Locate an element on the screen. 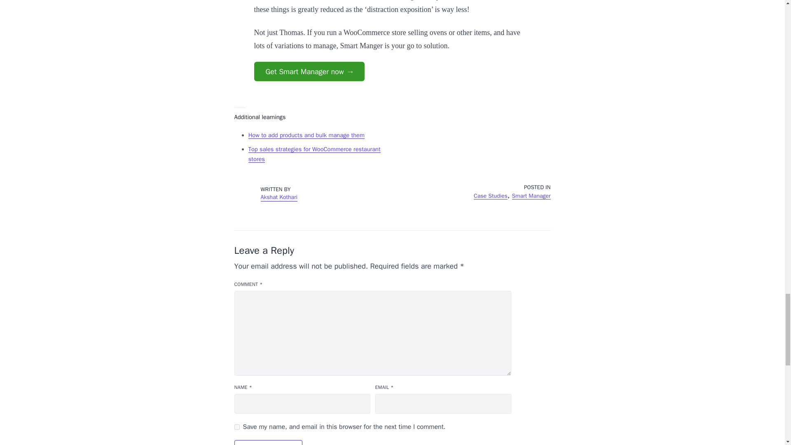 The height and width of the screenshot is (445, 791). yes is located at coordinates (236, 427).